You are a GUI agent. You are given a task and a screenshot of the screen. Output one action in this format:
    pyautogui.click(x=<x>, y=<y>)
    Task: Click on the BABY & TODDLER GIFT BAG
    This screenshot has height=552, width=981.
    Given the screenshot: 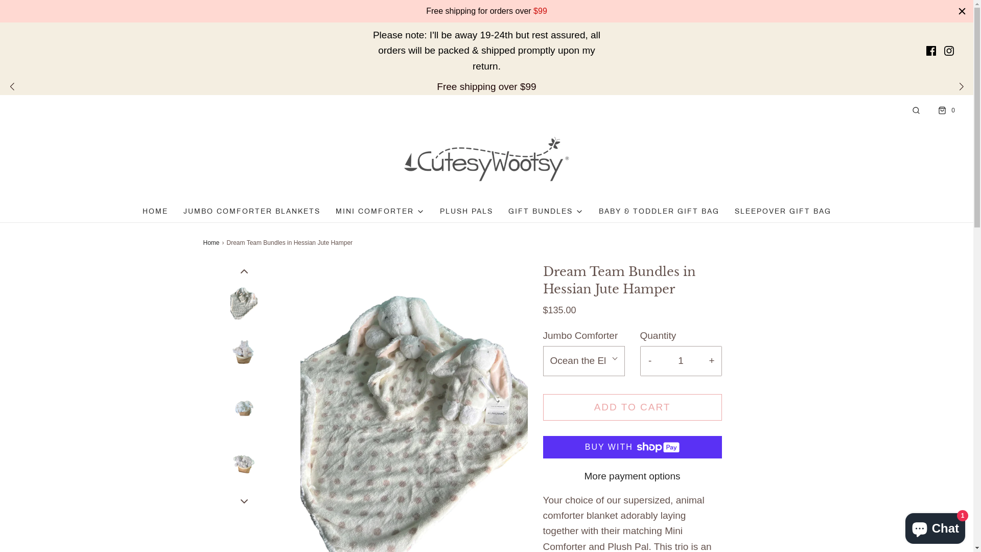 What is the action you would take?
    pyautogui.click(x=659, y=212)
    